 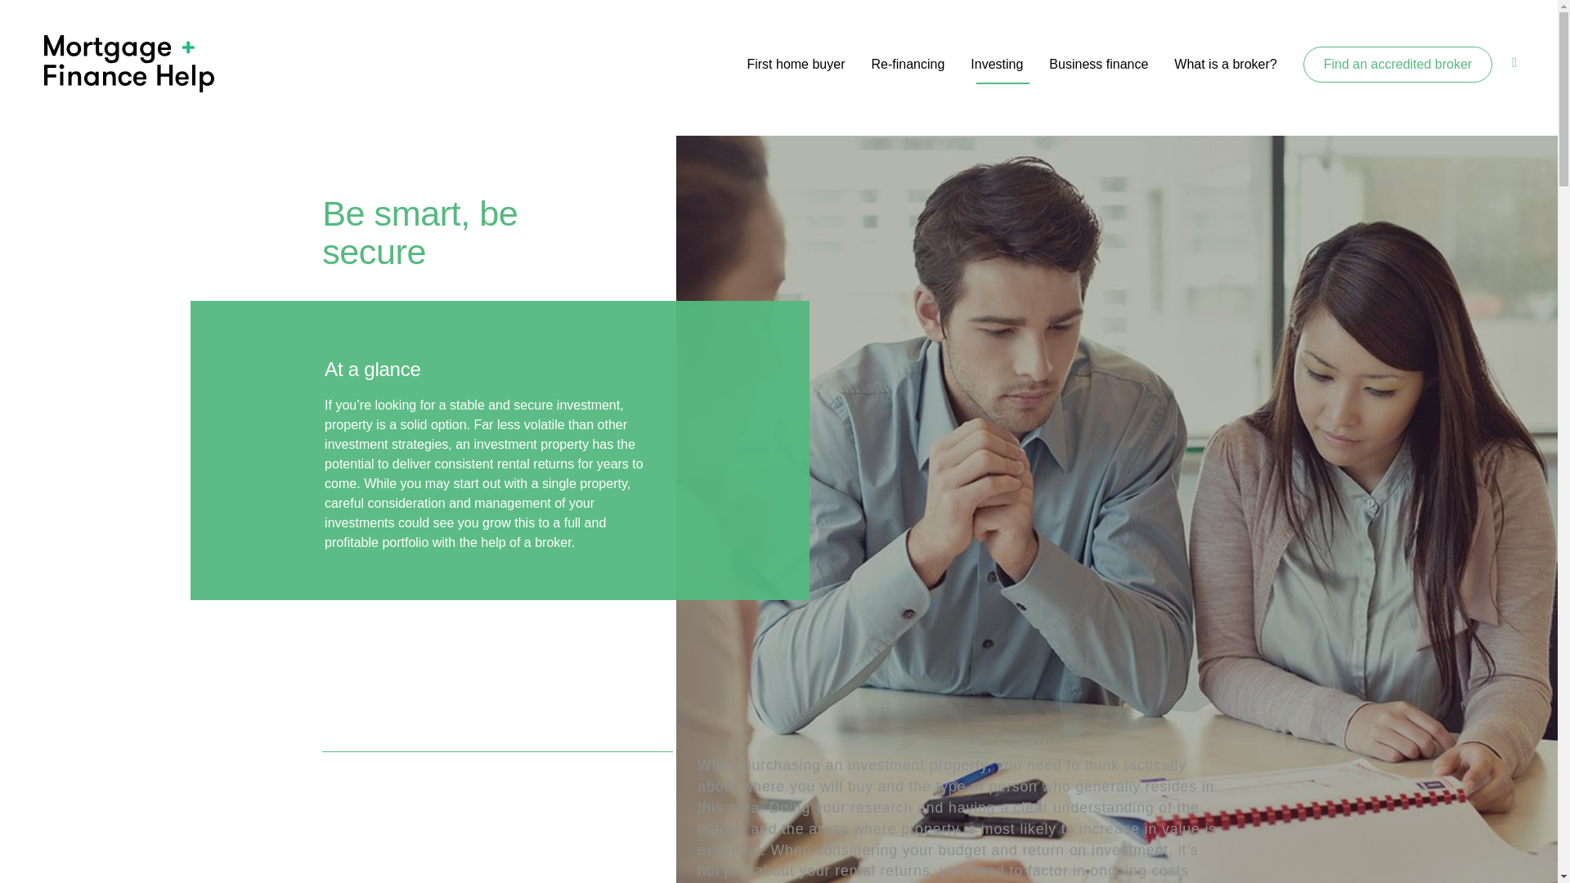 I want to click on Re-financing, so click(x=908, y=64).